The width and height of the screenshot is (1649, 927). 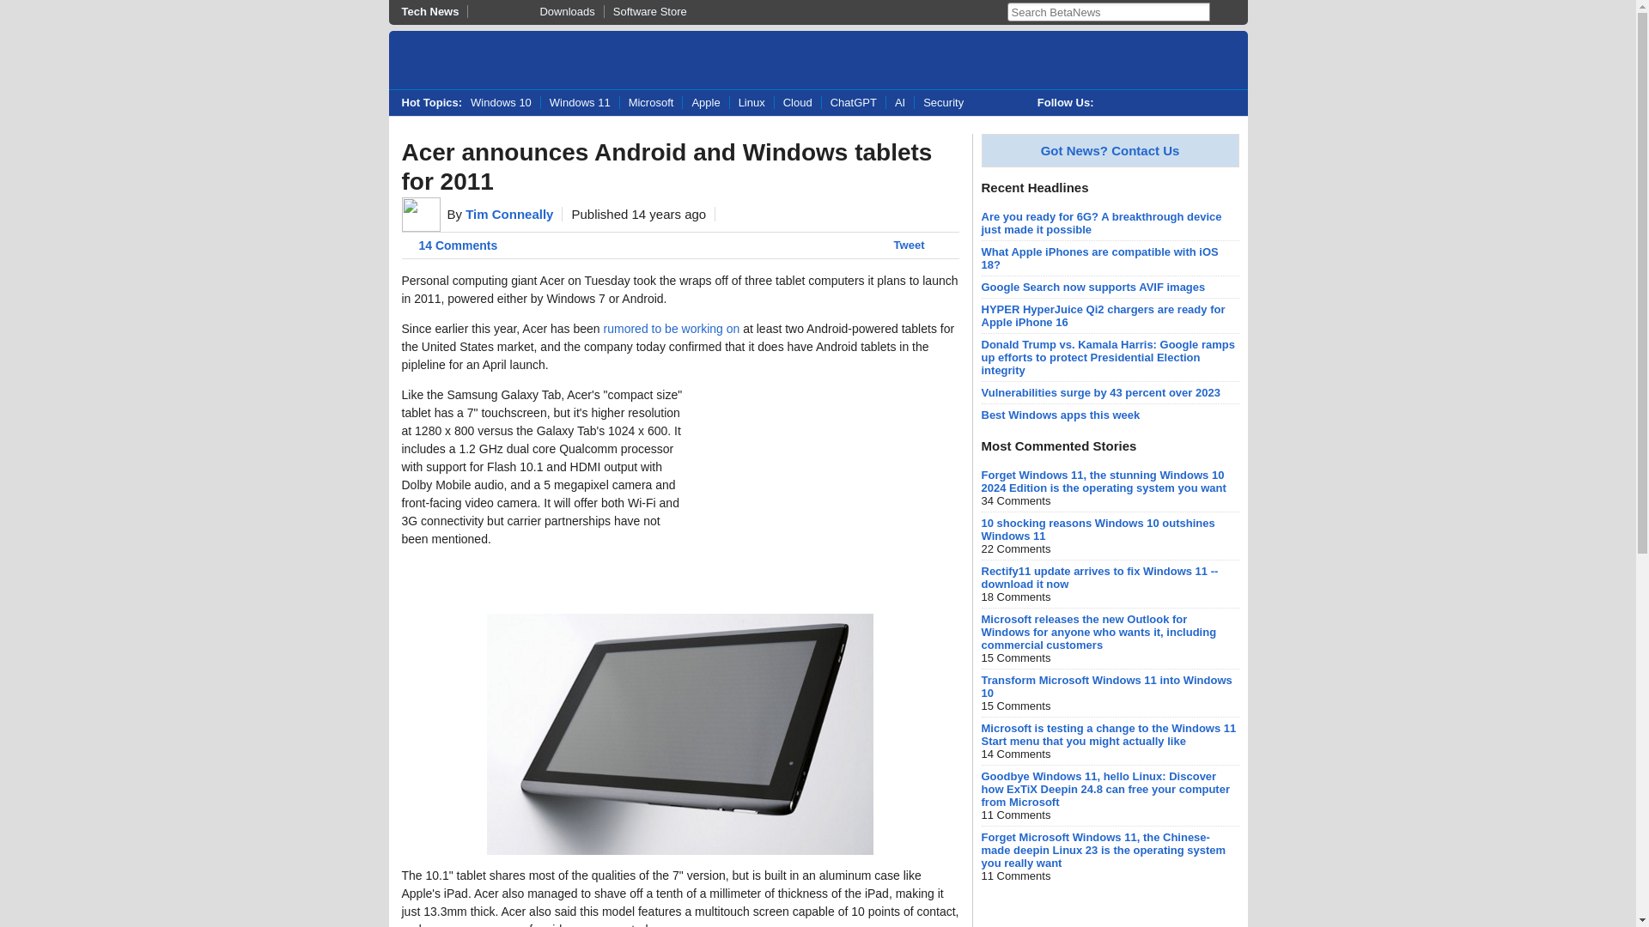 What do you see at coordinates (1100, 393) in the screenshot?
I see `Vulnerabilities surge by 43 percent over 2023` at bounding box center [1100, 393].